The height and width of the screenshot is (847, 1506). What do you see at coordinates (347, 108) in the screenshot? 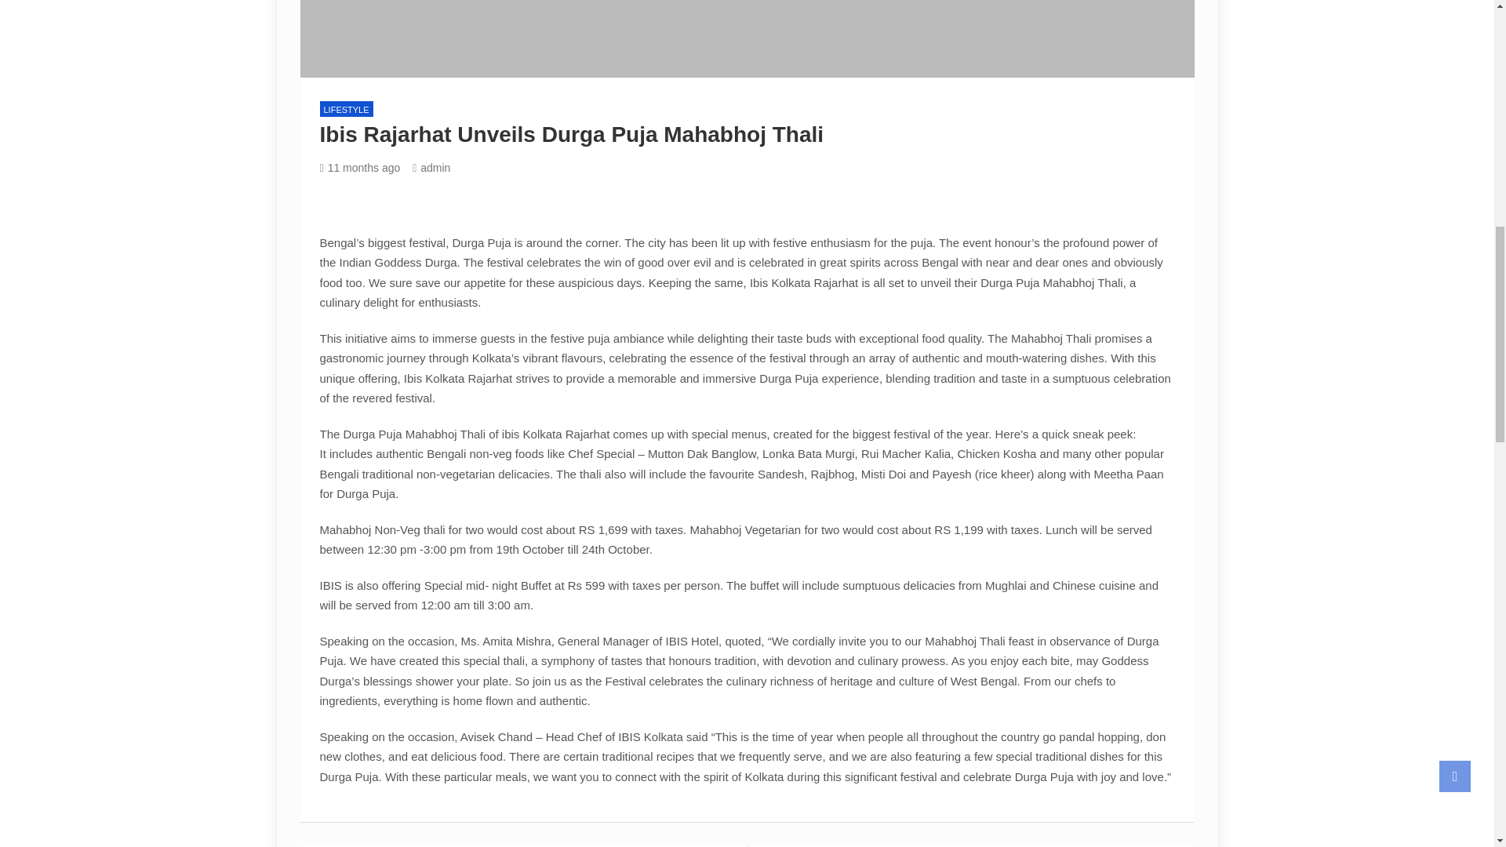
I see `LIFESTYLE` at bounding box center [347, 108].